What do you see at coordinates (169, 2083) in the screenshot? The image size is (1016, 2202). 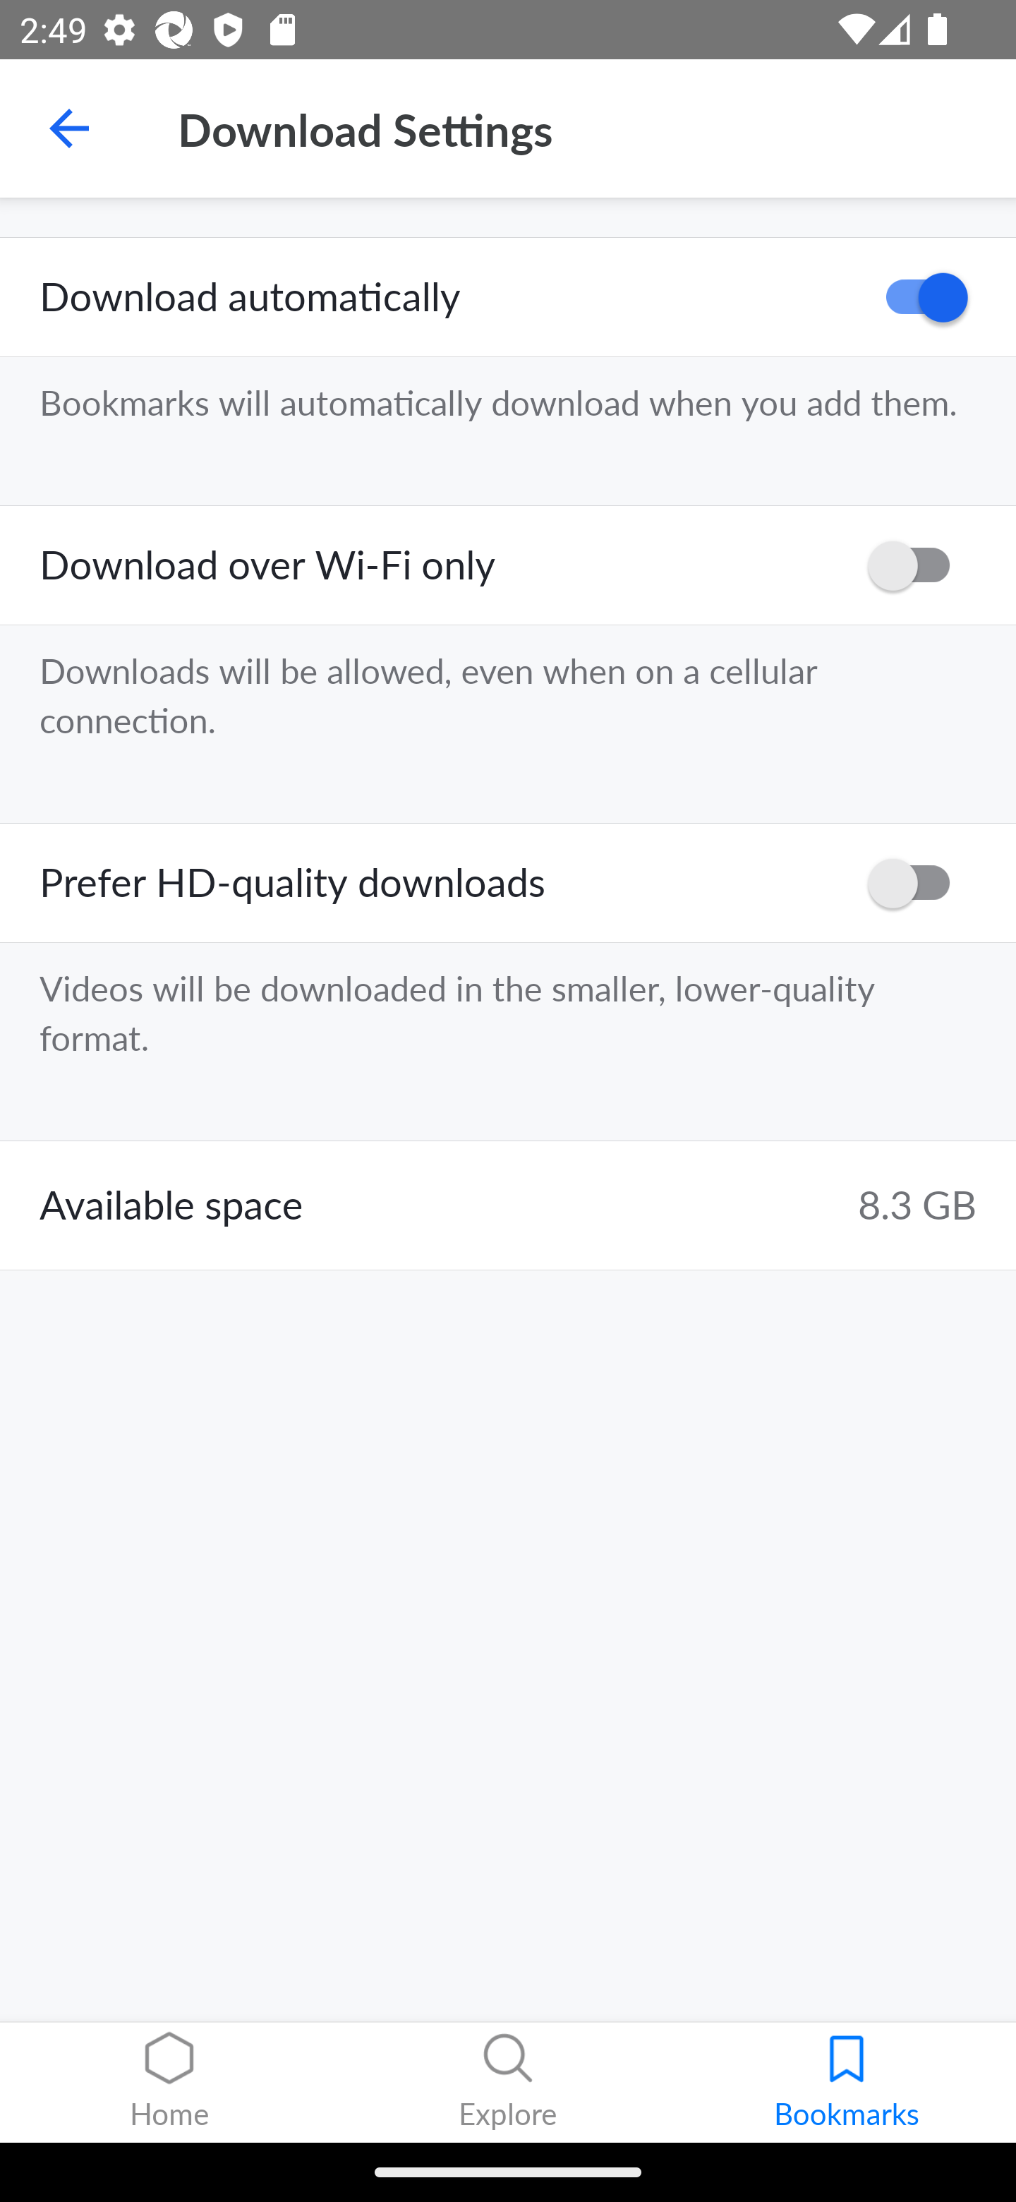 I see `Home` at bounding box center [169, 2083].